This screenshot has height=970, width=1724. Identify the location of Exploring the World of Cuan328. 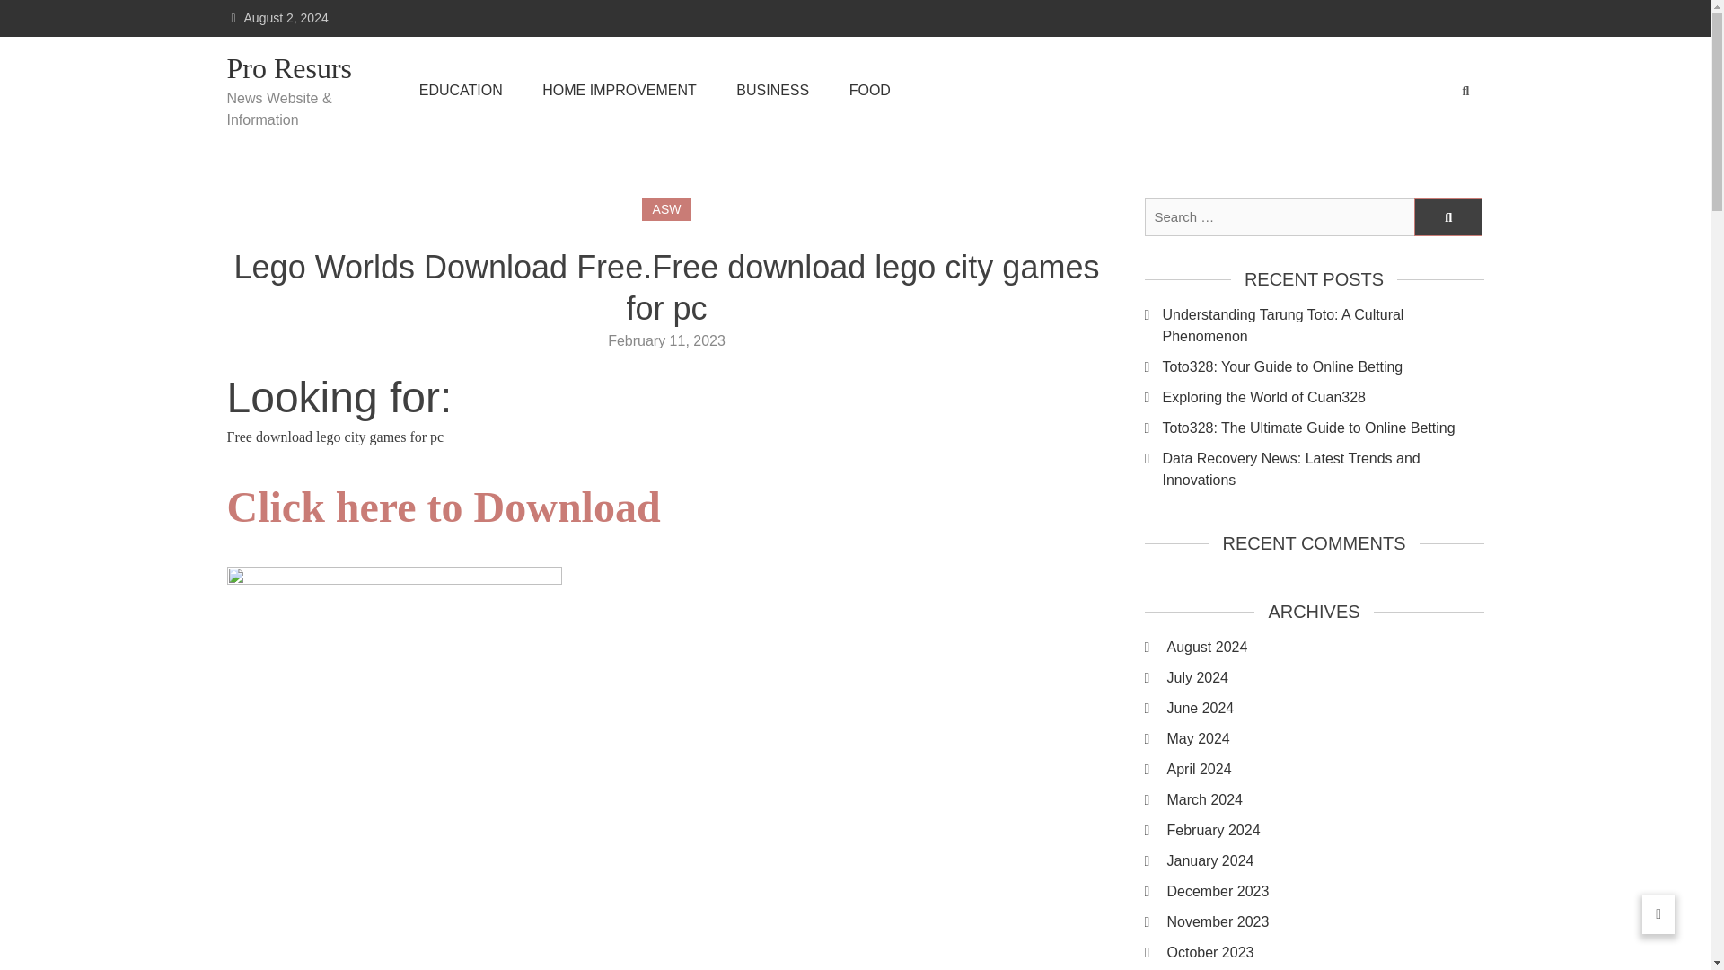
(1322, 397).